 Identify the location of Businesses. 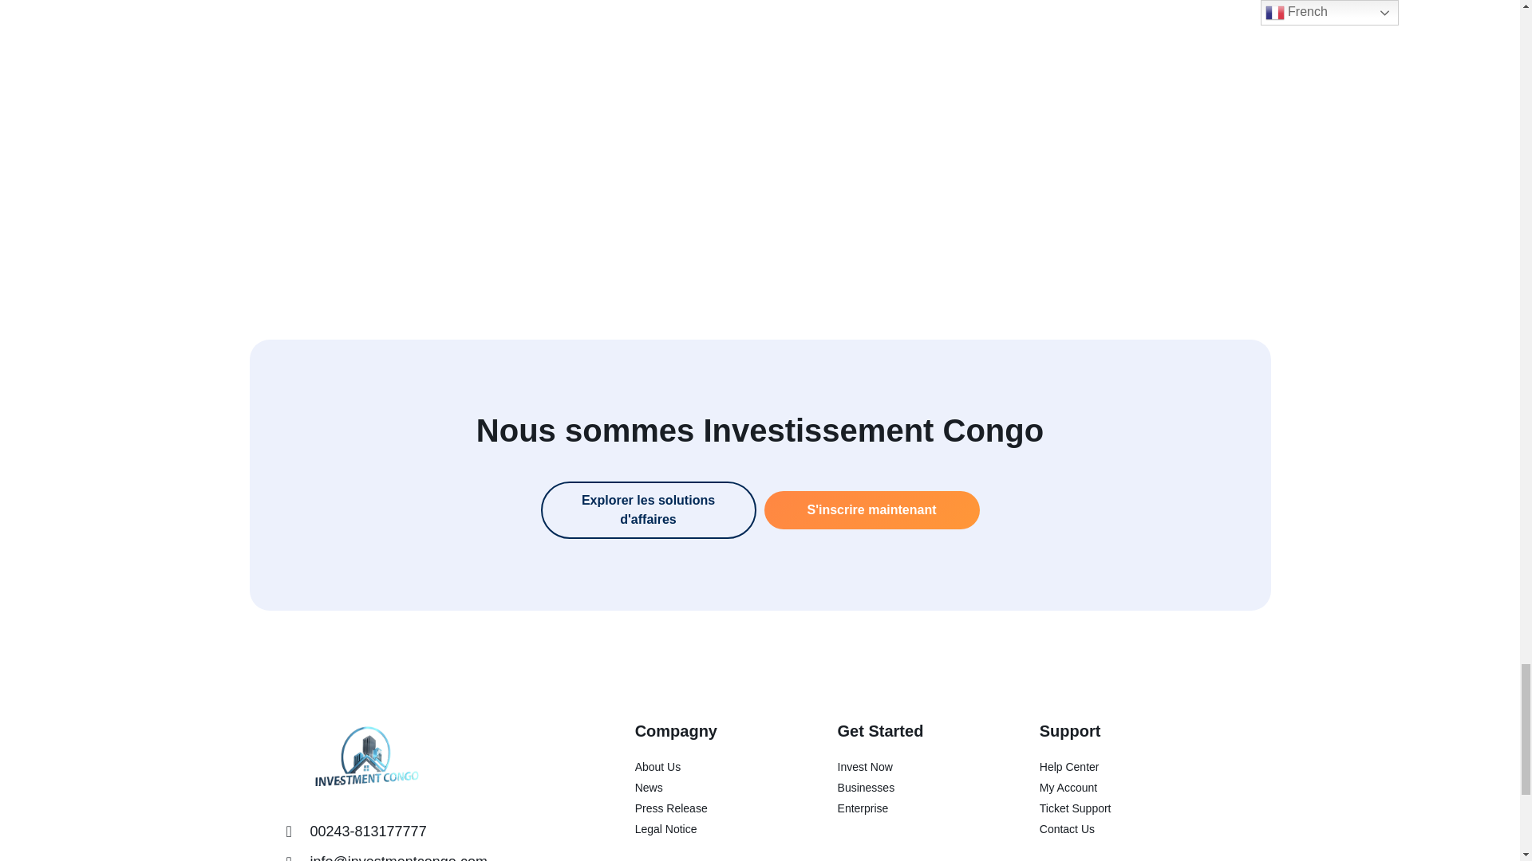
(910, 788).